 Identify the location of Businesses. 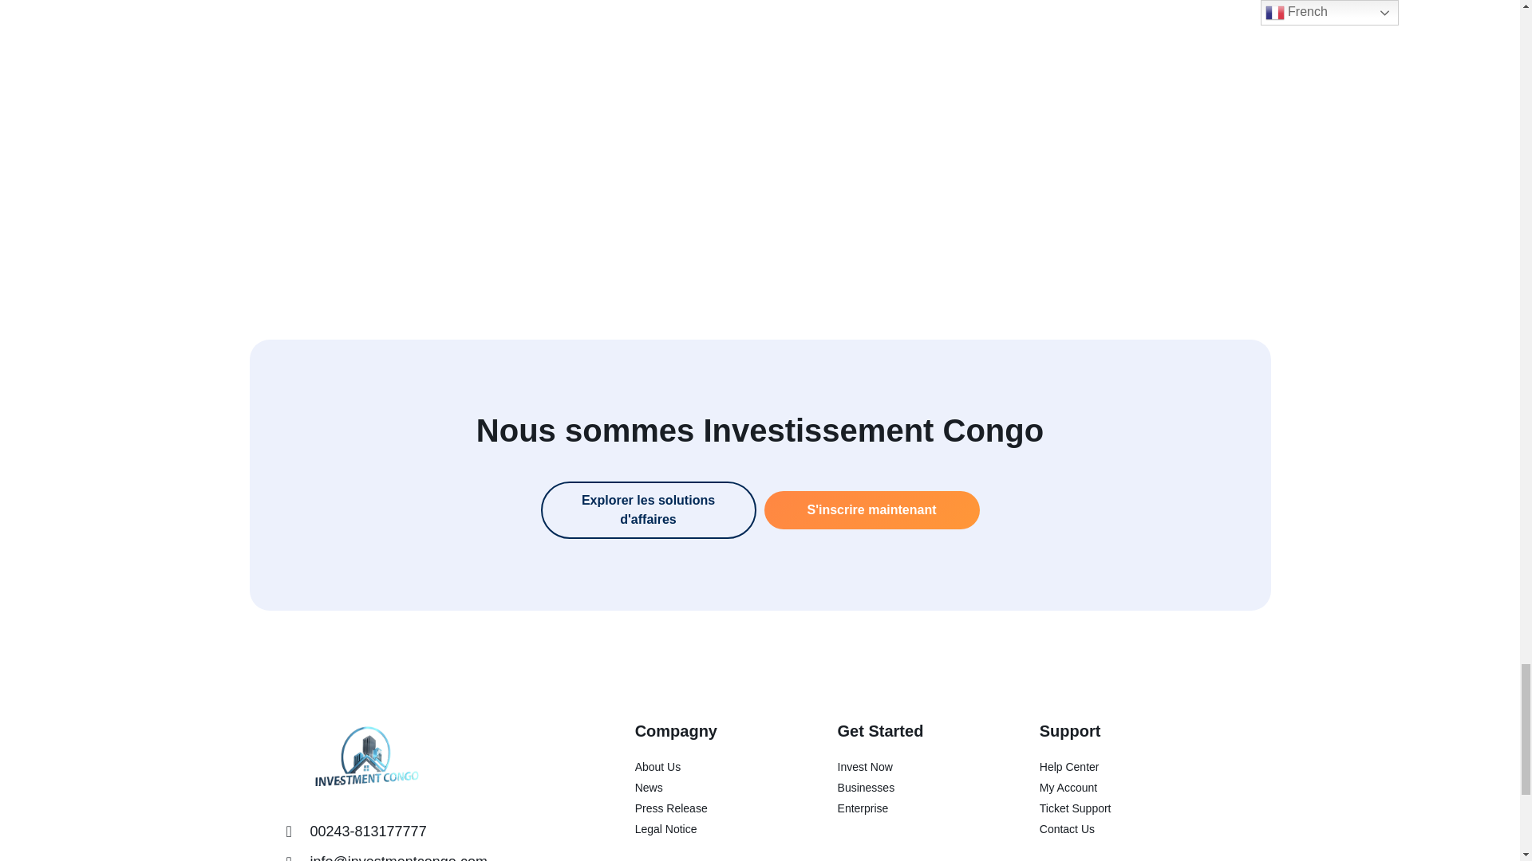
(910, 788).